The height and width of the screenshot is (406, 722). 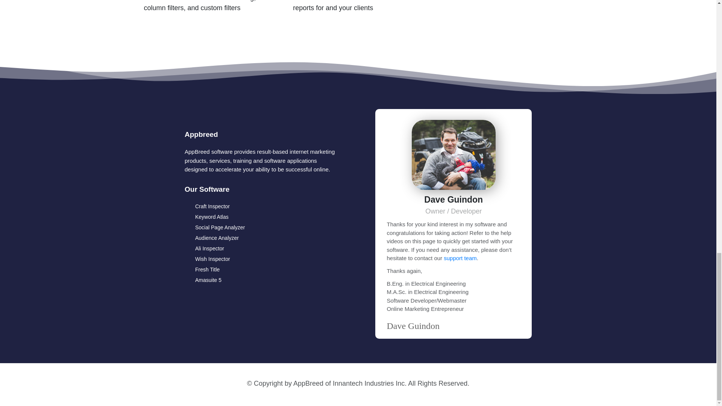 I want to click on Ali Inspector, so click(x=209, y=248).